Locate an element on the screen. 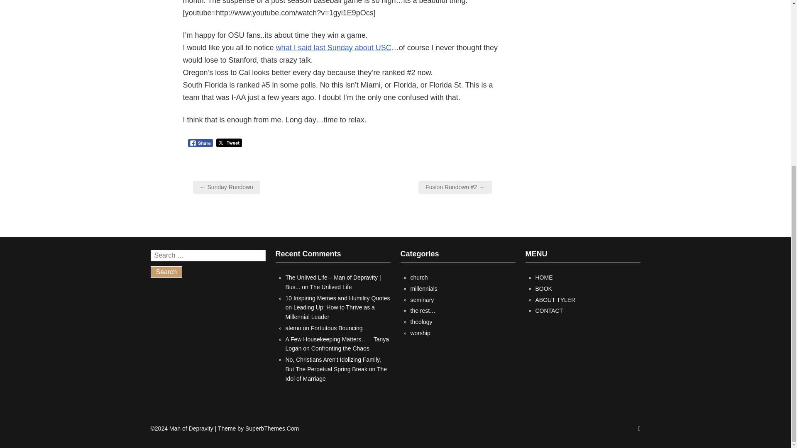 The height and width of the screenshot is (448, 797). Tweet is located at coordinates (229, 143).